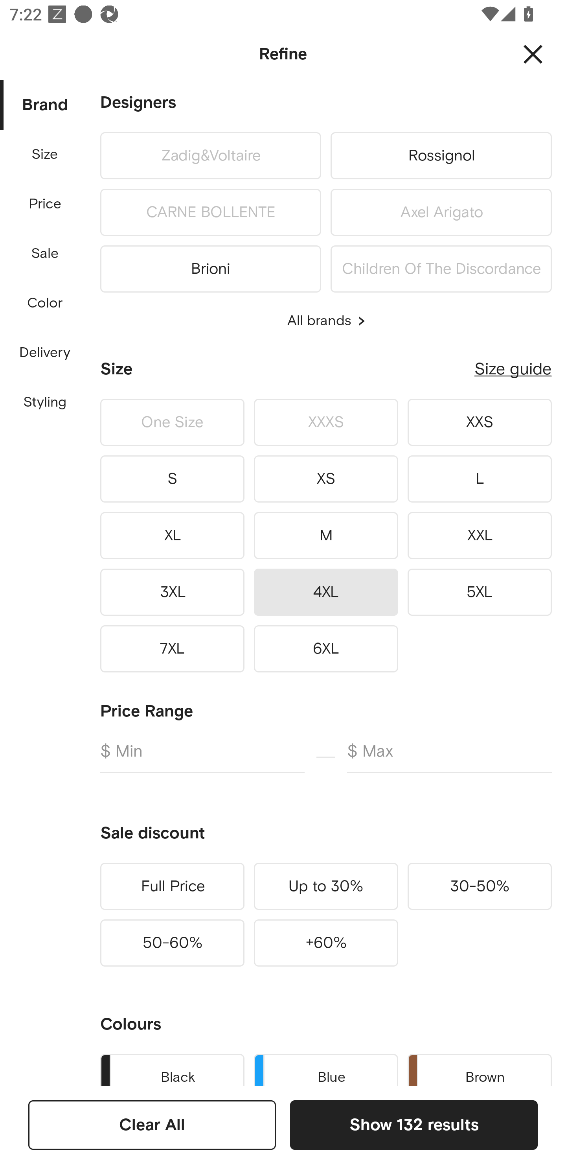  I want to click on Axel Arigato, so click(441, 212).